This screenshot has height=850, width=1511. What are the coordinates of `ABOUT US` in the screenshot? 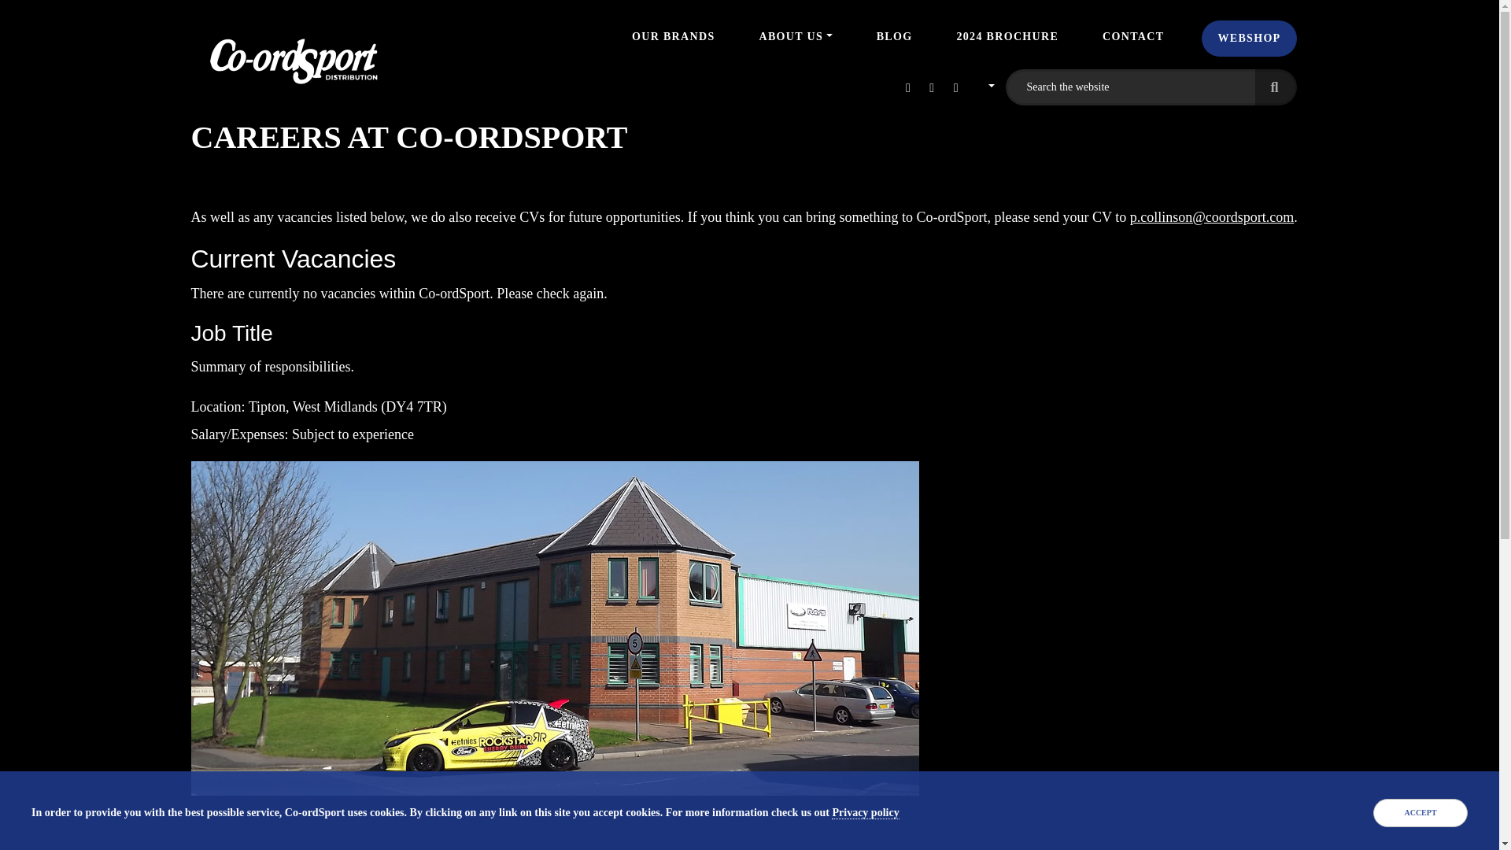 It's located at (795, 36).